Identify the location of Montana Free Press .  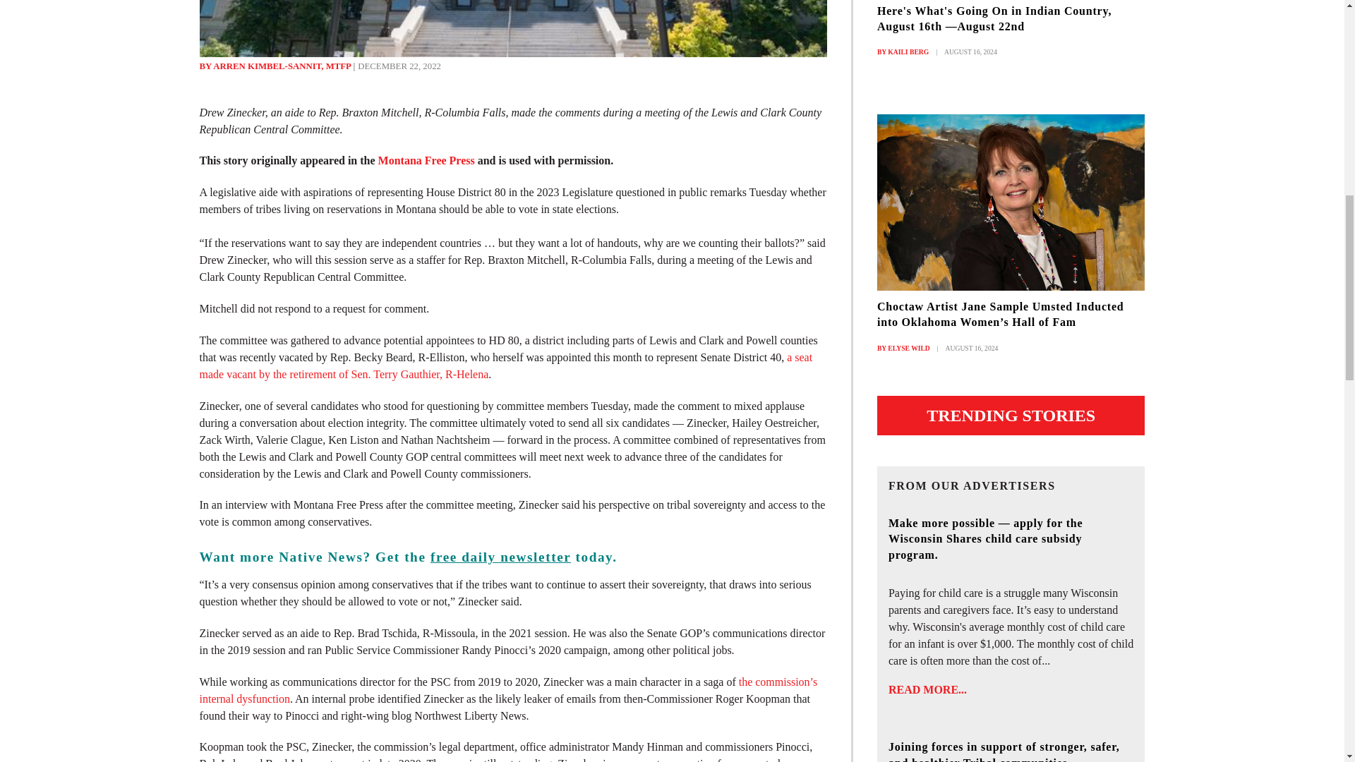
(428, 161).